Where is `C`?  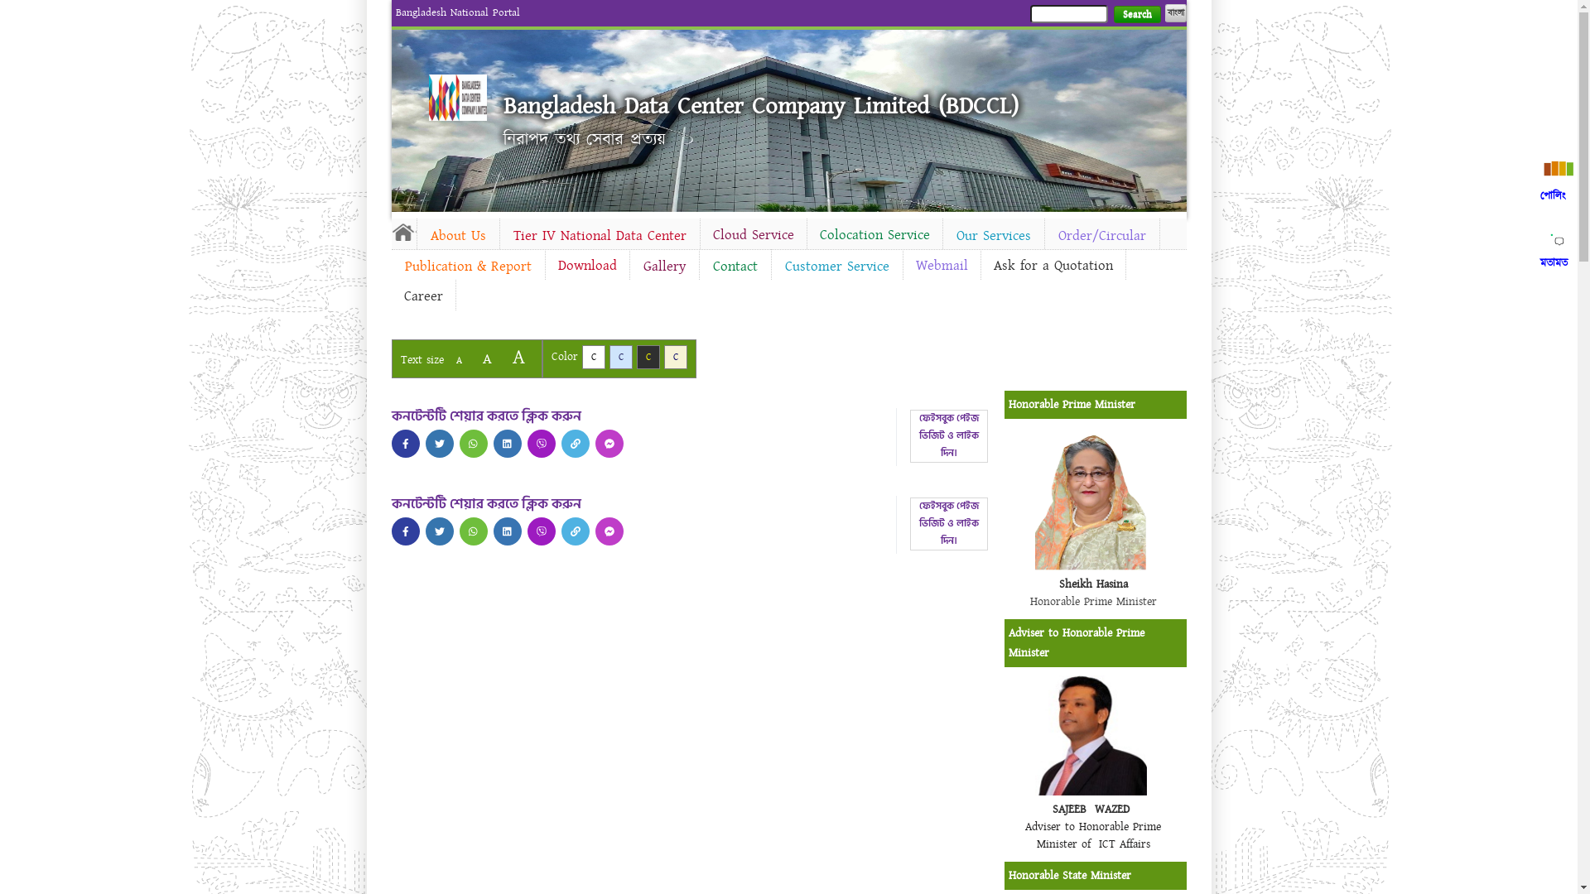 C is located at coordinates (593, 358).